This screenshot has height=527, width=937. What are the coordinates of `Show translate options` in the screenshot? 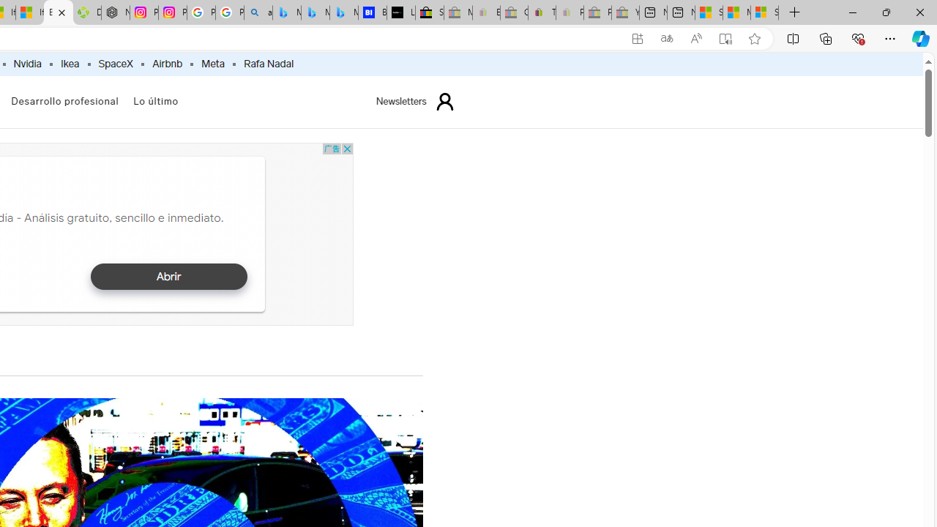 It's located at (666, 39).